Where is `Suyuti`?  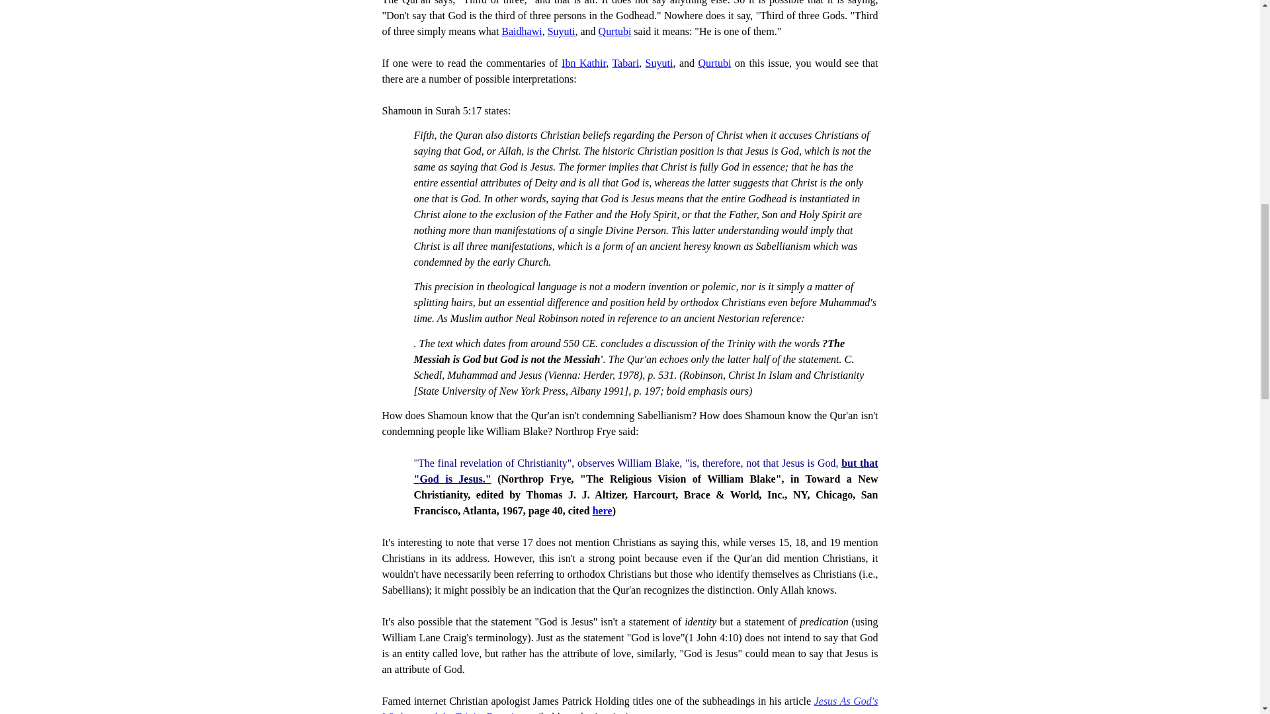 Suyuti is located at coordinates (561, 31).